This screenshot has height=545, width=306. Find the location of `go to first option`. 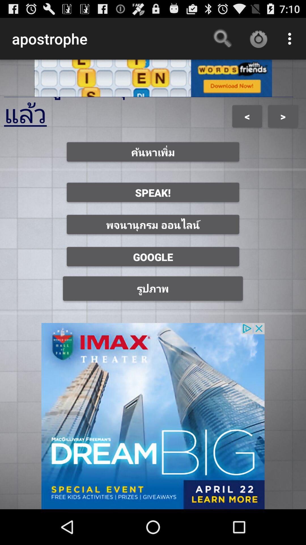

go to first option is located at coordinates (153, 152).